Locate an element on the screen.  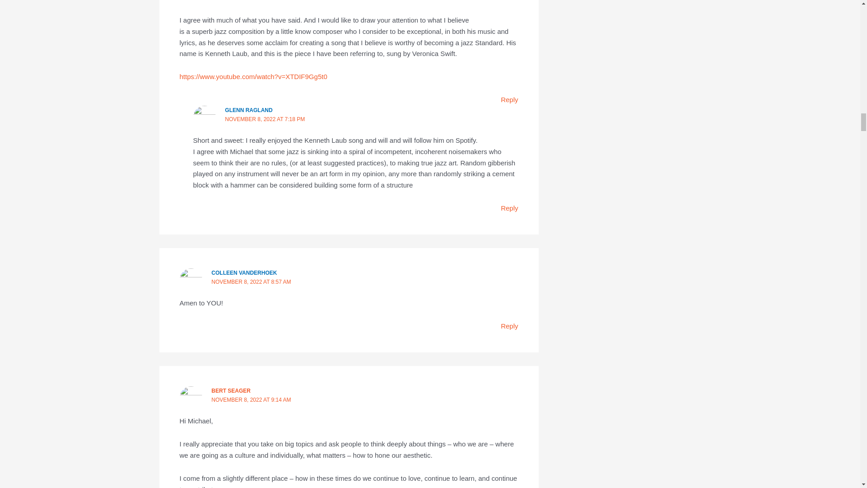
Reply is located at coordinates (509, 326).